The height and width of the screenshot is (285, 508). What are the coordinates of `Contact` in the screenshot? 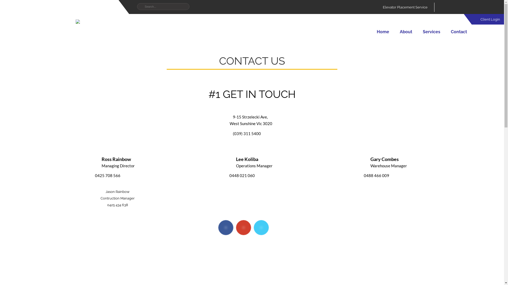 It's located at (459, 32).